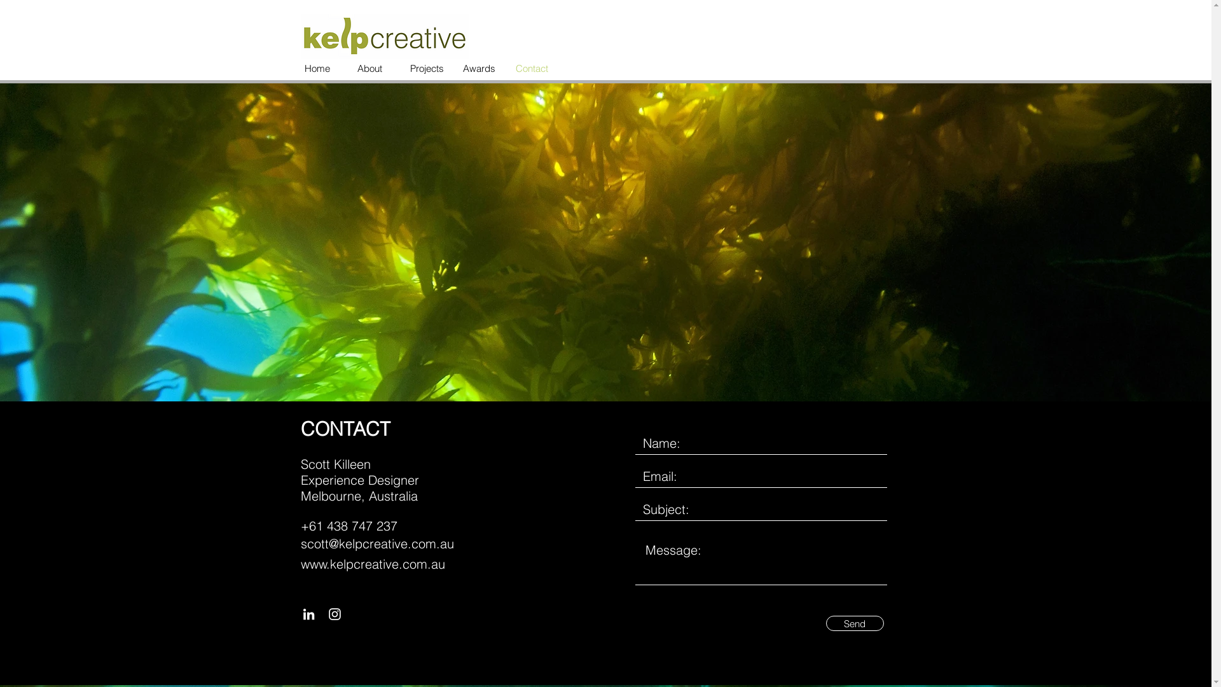 The image size is (1221, 687). What do you see at coordinates (1210, 4) in the screenshot?
I see `TWIPLA (Visitor Analytics)` at bounding box center [1210, 4].